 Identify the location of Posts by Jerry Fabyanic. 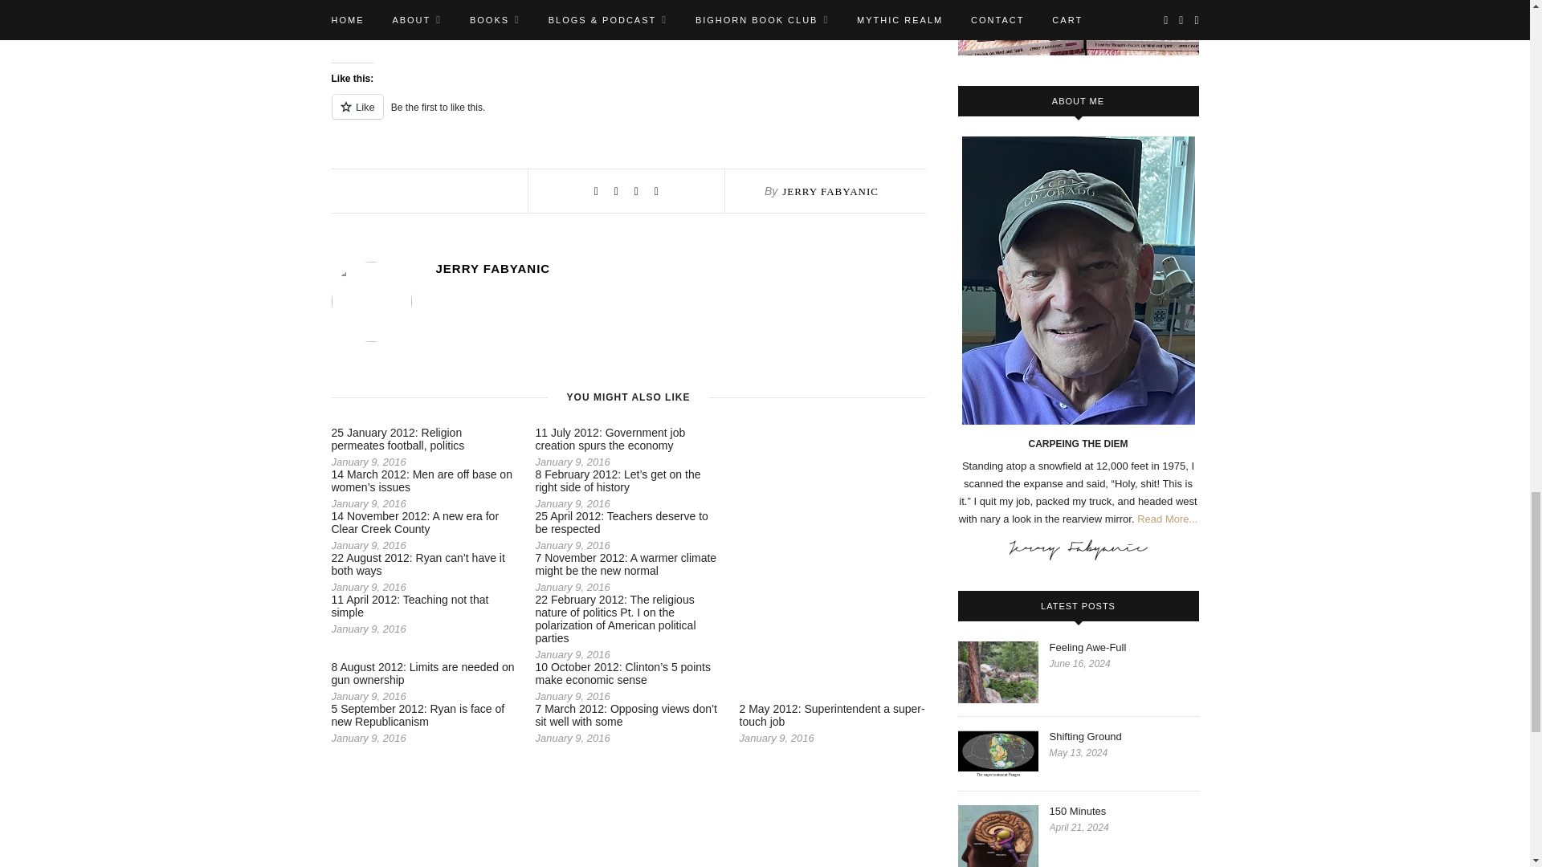
(679, 268).